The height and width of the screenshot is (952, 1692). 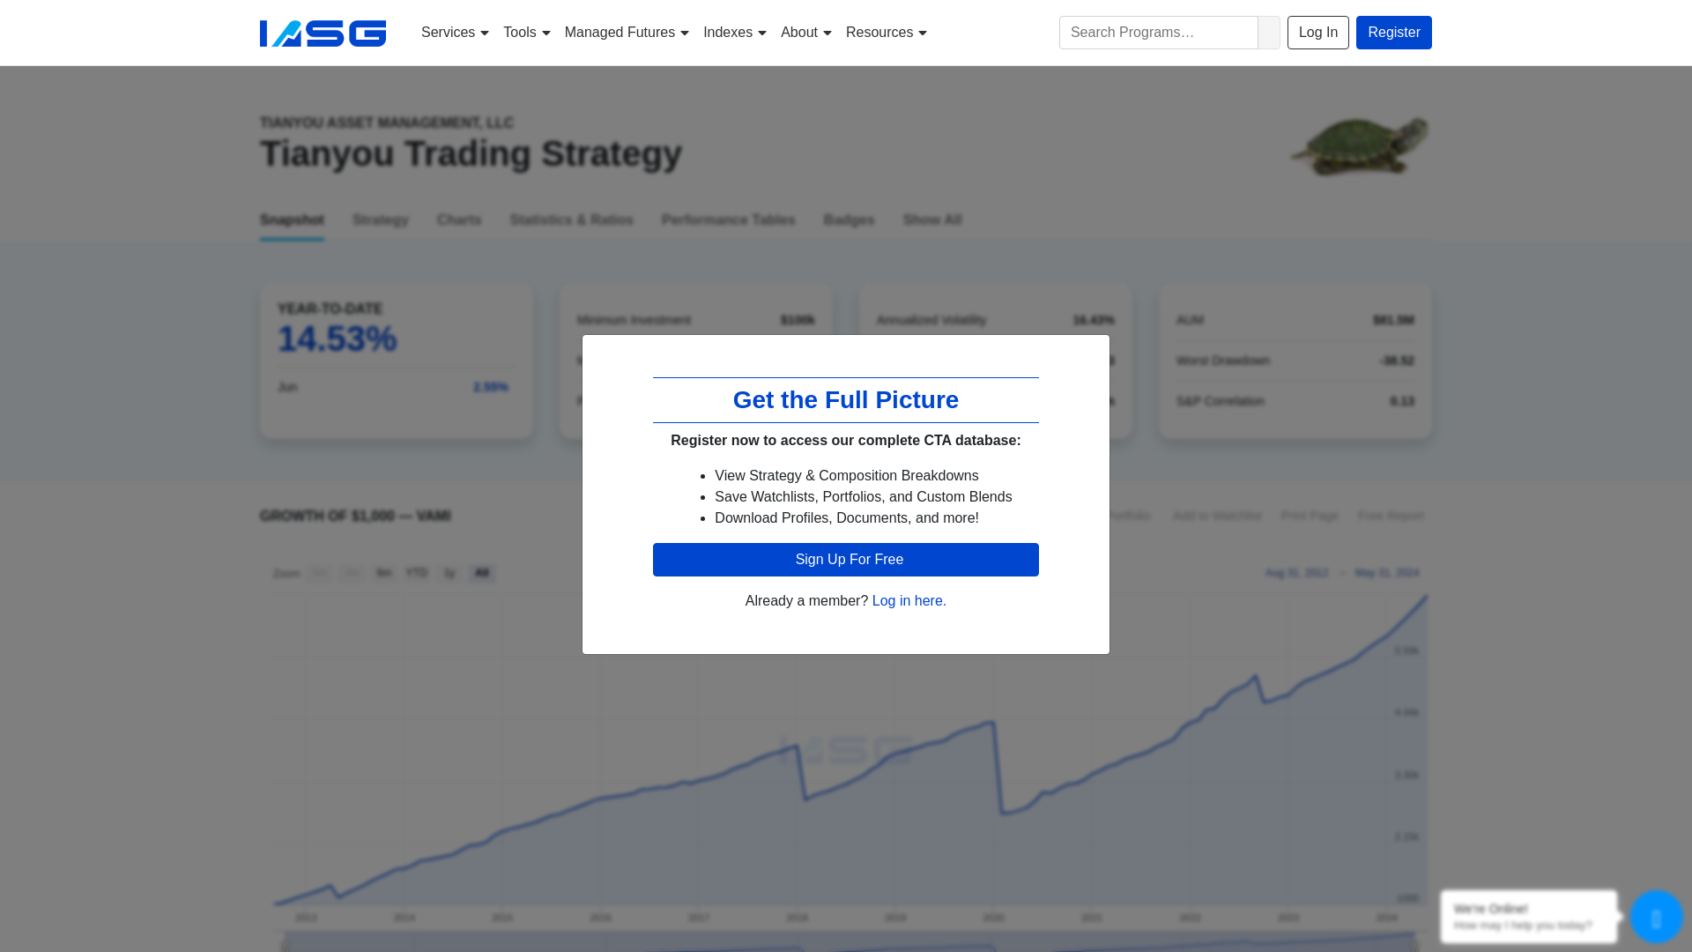 I want to click on Indexes, so click(x=734, y=33).